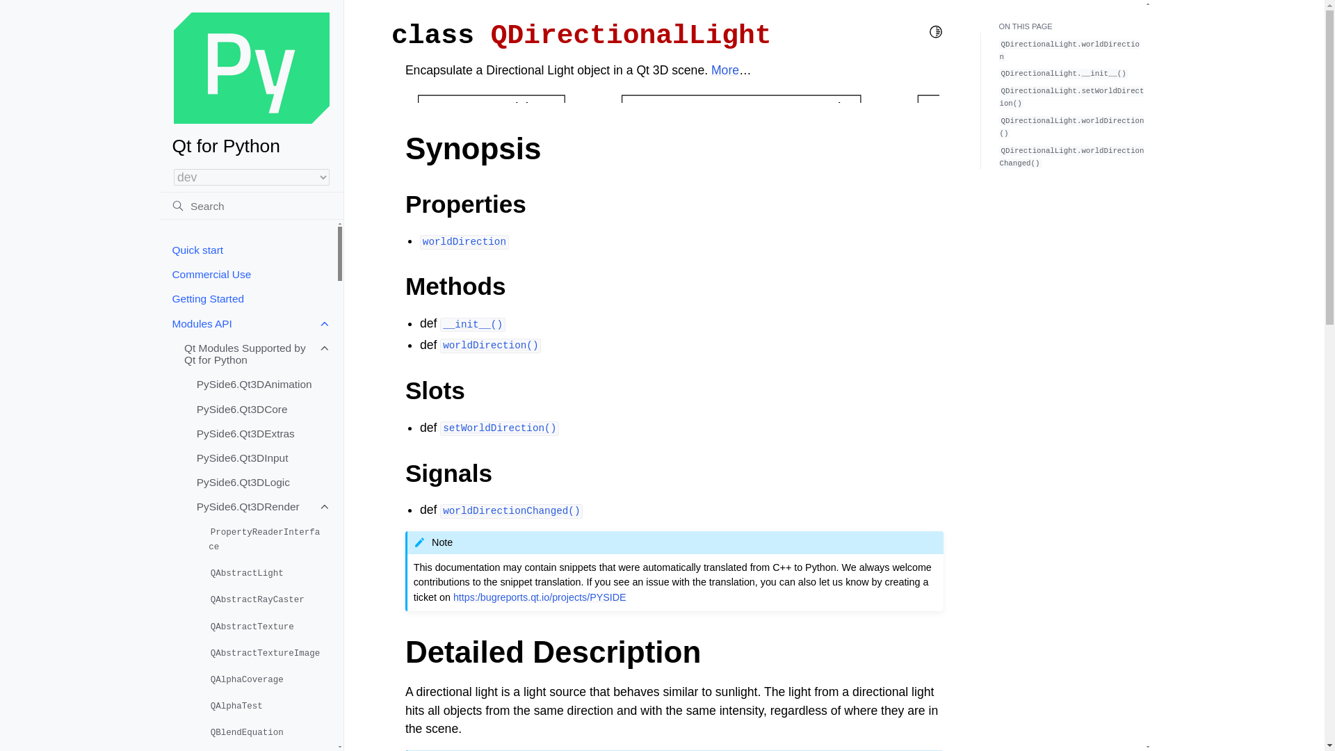 The height and width of the screenshot is (751, 1335). What do you see at coordinates (260, 385) in the screenshot?
I see `PySide6.Qt3DAnimation` at bounding box center [260, 385].